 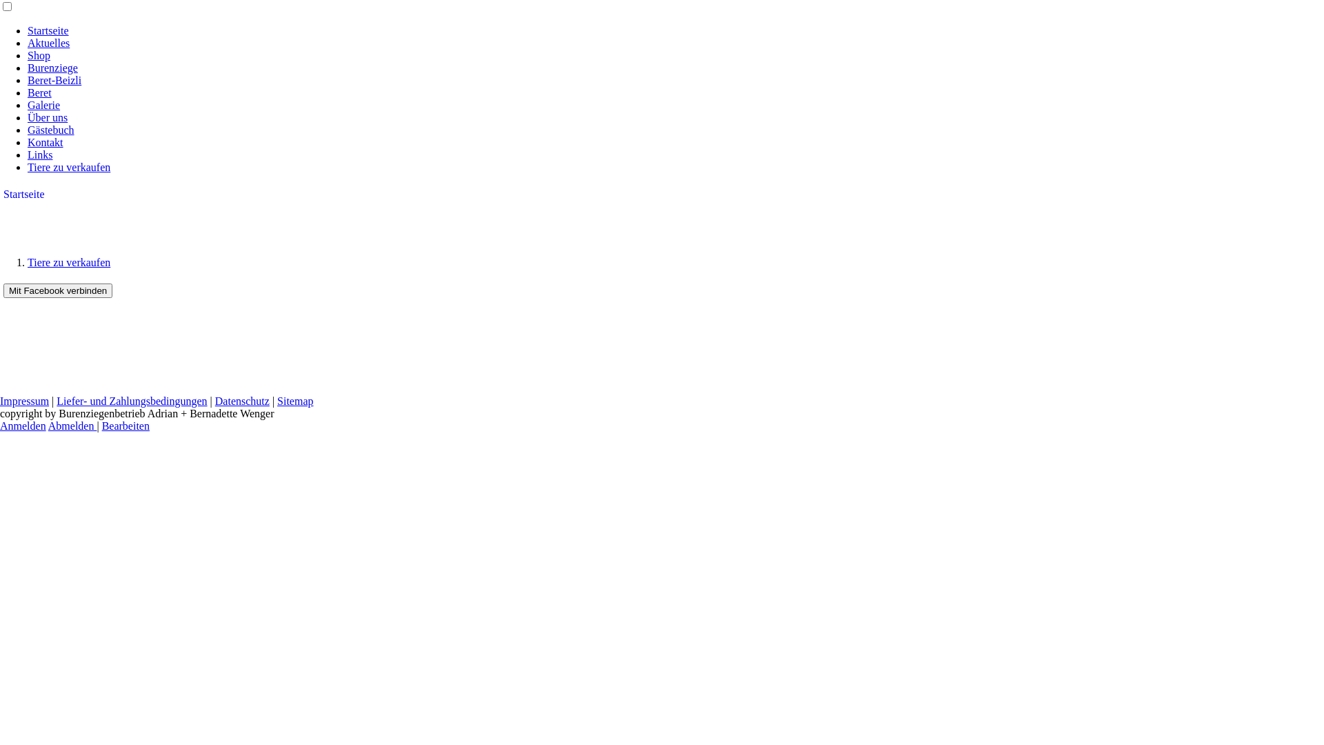 I want to click on Shop, so click(x=39, y=55).